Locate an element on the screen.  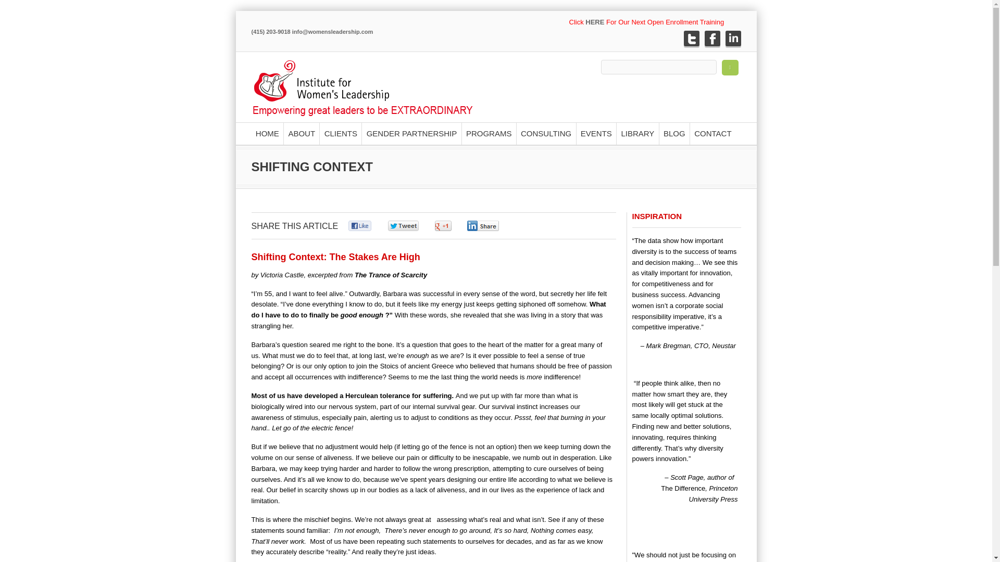
LIBRARY is located at coordinates (637, 134).